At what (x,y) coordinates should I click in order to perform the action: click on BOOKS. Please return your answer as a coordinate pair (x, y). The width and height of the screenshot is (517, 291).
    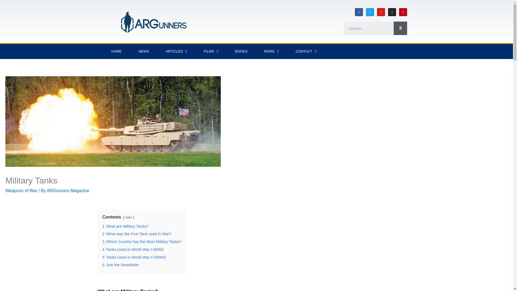
    Looking at the image, I should click on (241, 51).